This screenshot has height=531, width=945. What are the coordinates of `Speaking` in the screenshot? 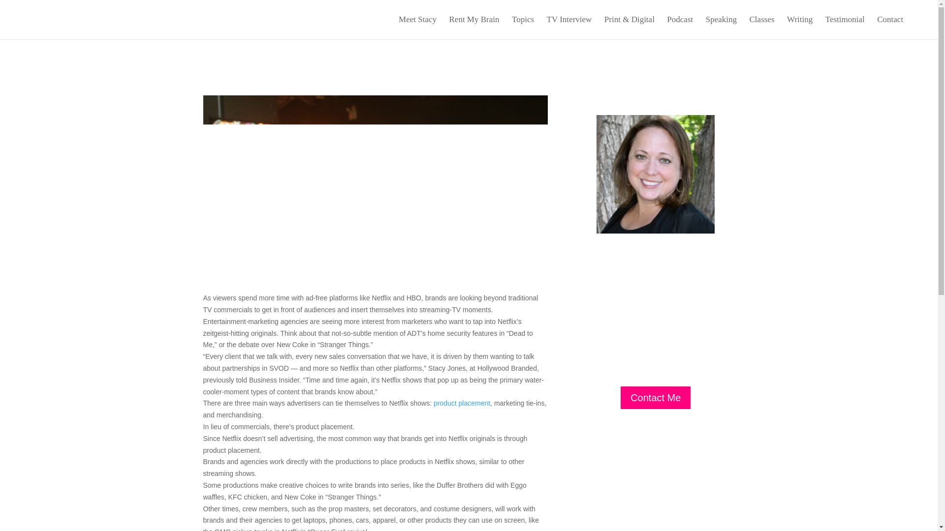 It's located at (722, 28).